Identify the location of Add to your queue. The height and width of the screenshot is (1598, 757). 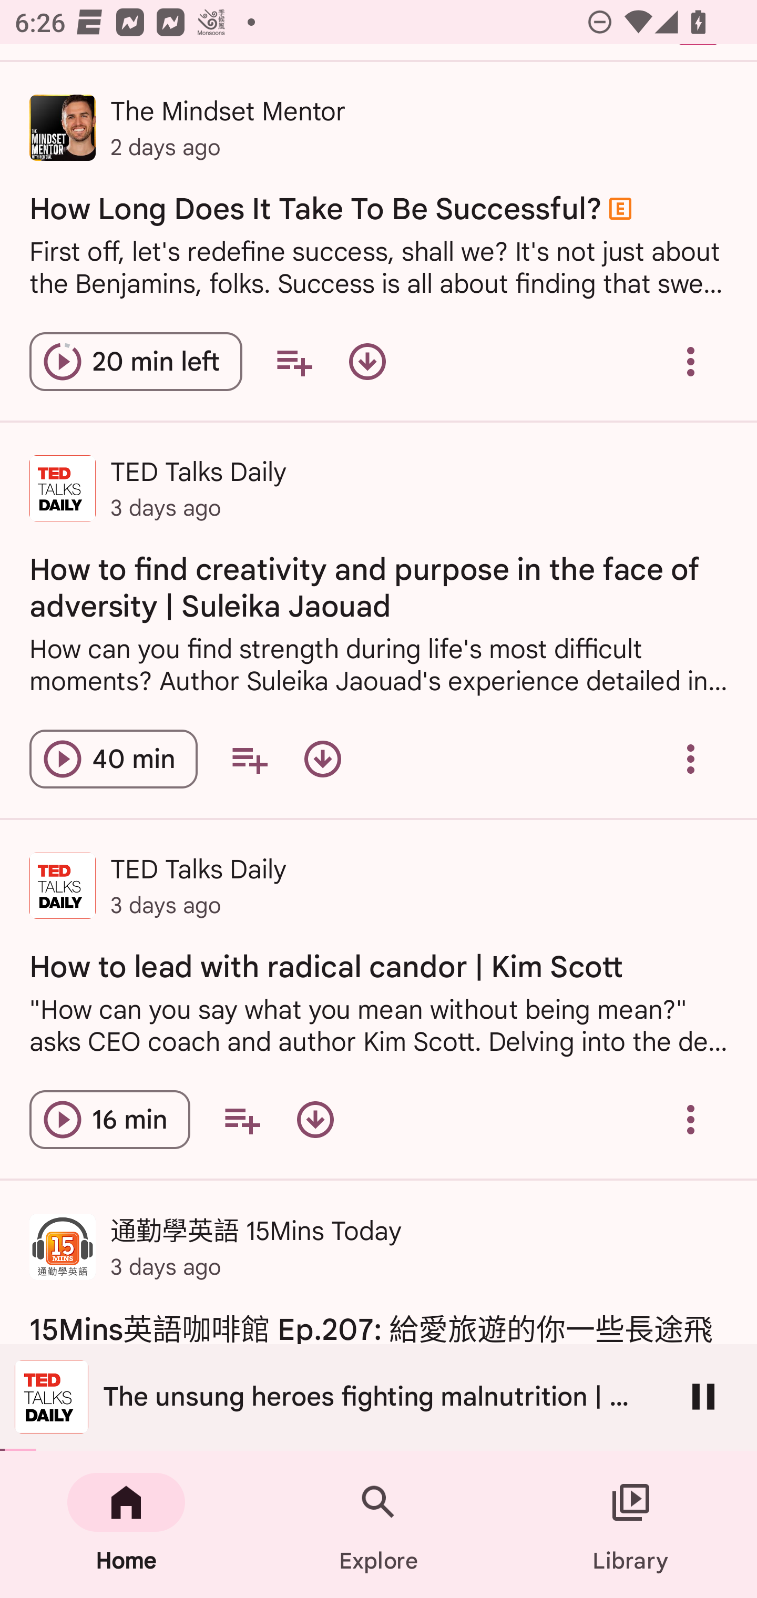
(242, 1119).